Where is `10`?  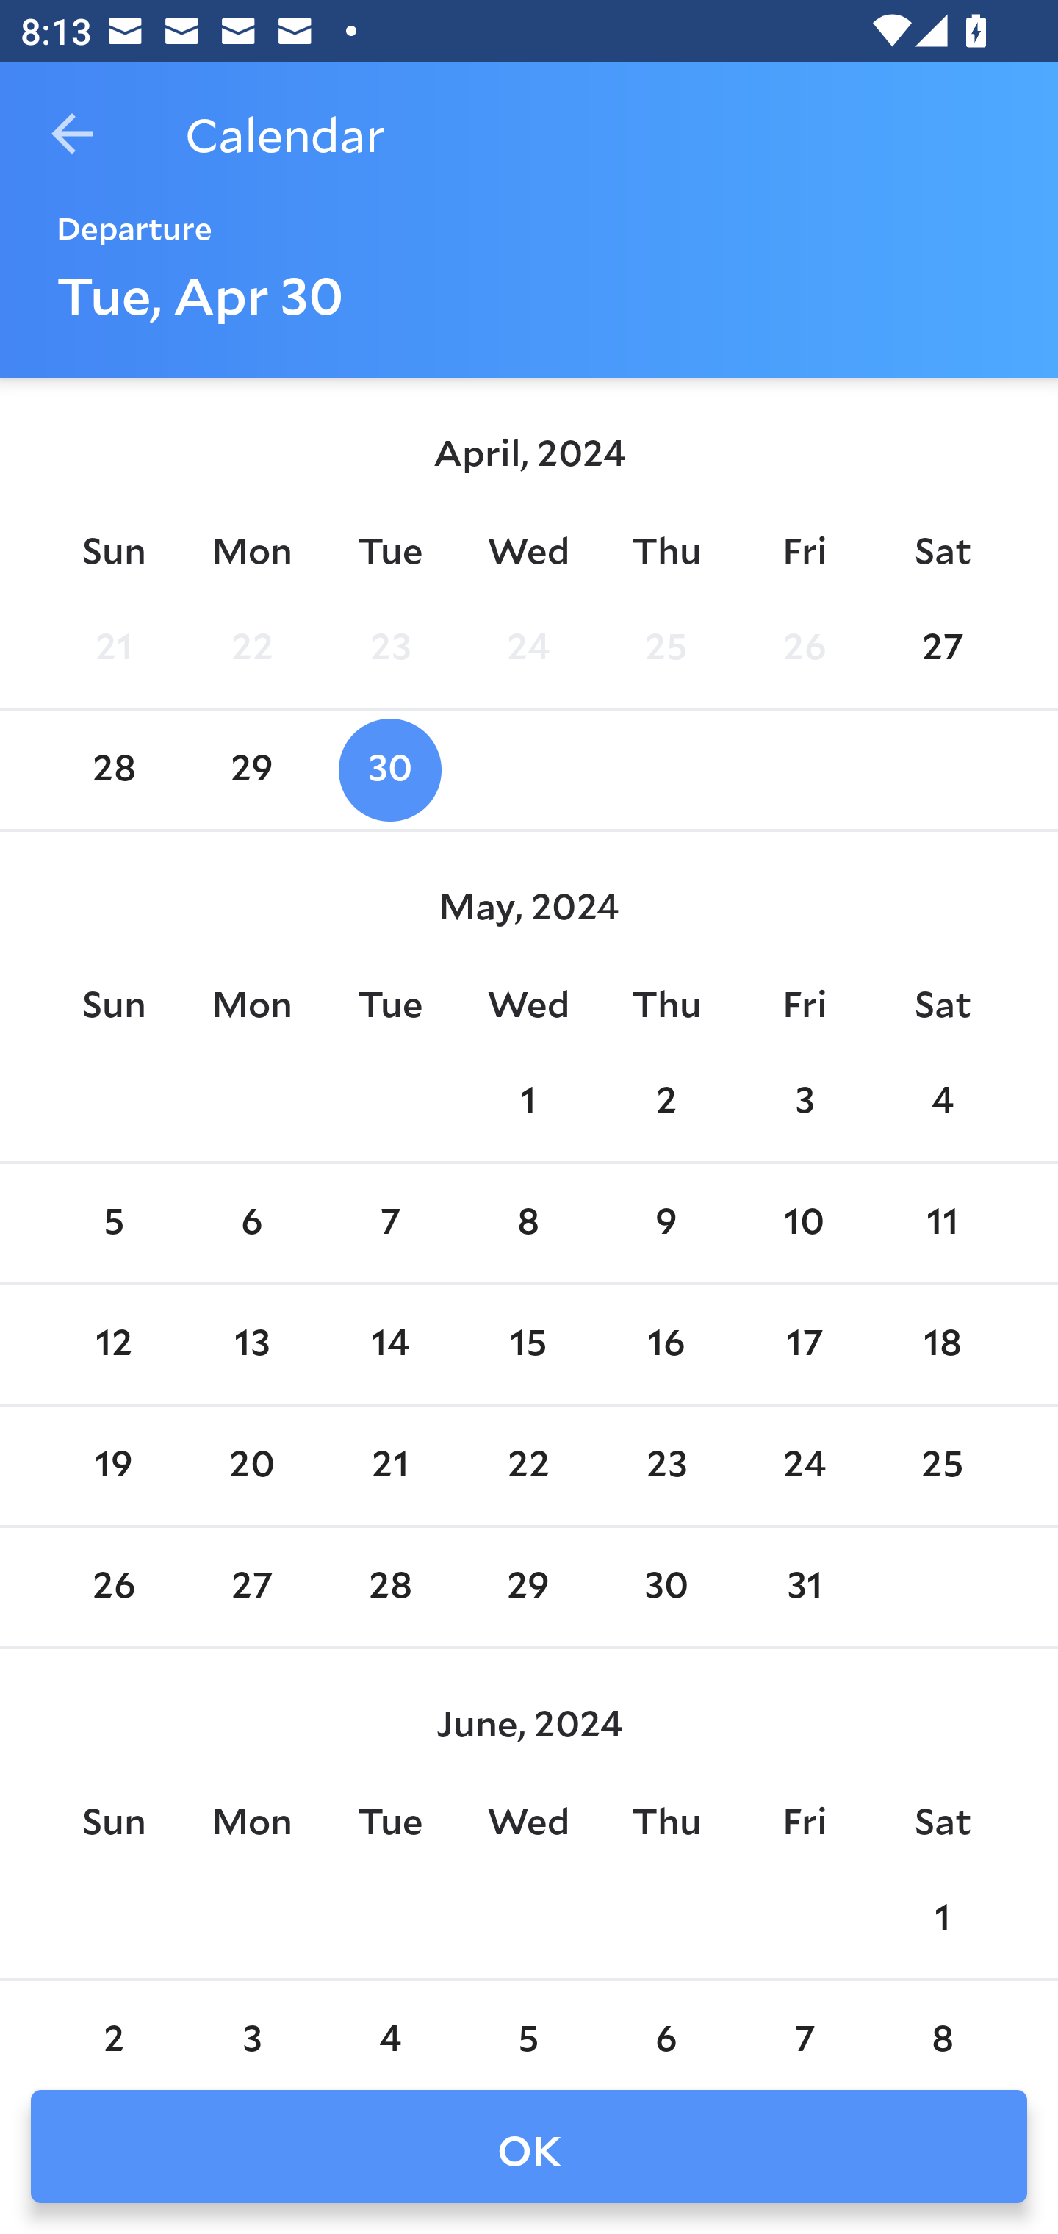
10 is located at coordinates (804, 1224).